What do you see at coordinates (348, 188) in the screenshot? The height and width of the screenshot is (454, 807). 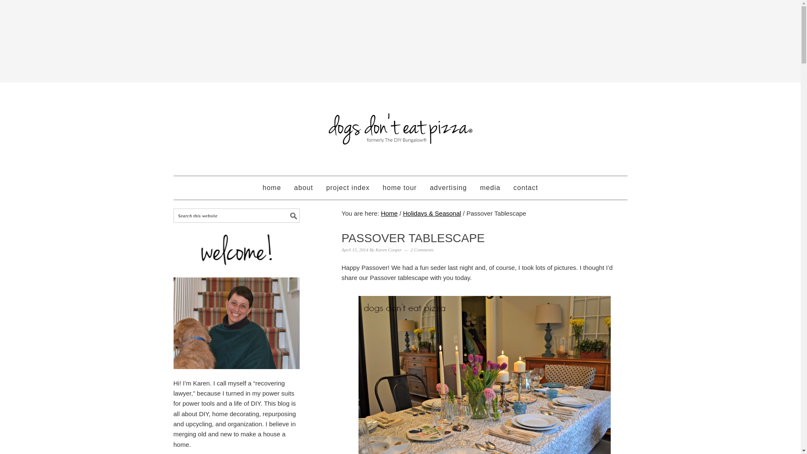 I see `project index` at bounding box center [348, 188].